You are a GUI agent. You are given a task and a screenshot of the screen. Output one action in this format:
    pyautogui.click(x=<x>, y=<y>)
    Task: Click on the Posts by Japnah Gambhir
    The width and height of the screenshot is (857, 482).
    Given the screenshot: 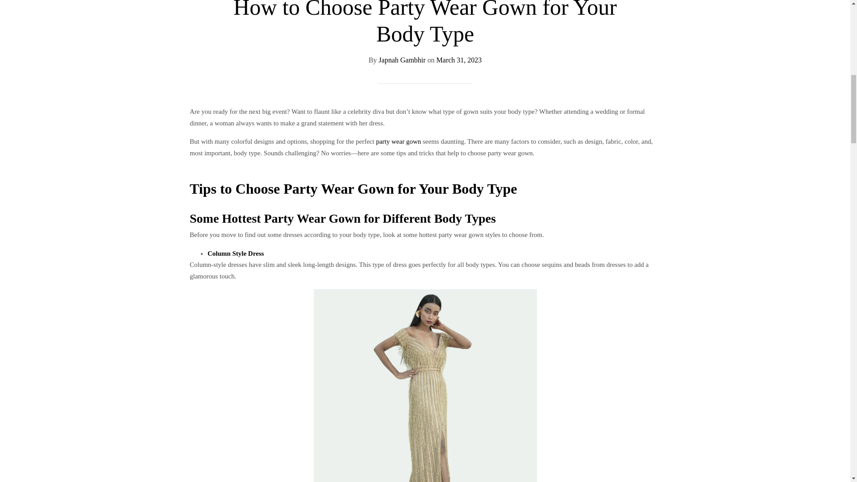 What is the action you would take?
    pyautogui.click(x=402, y=60)
    